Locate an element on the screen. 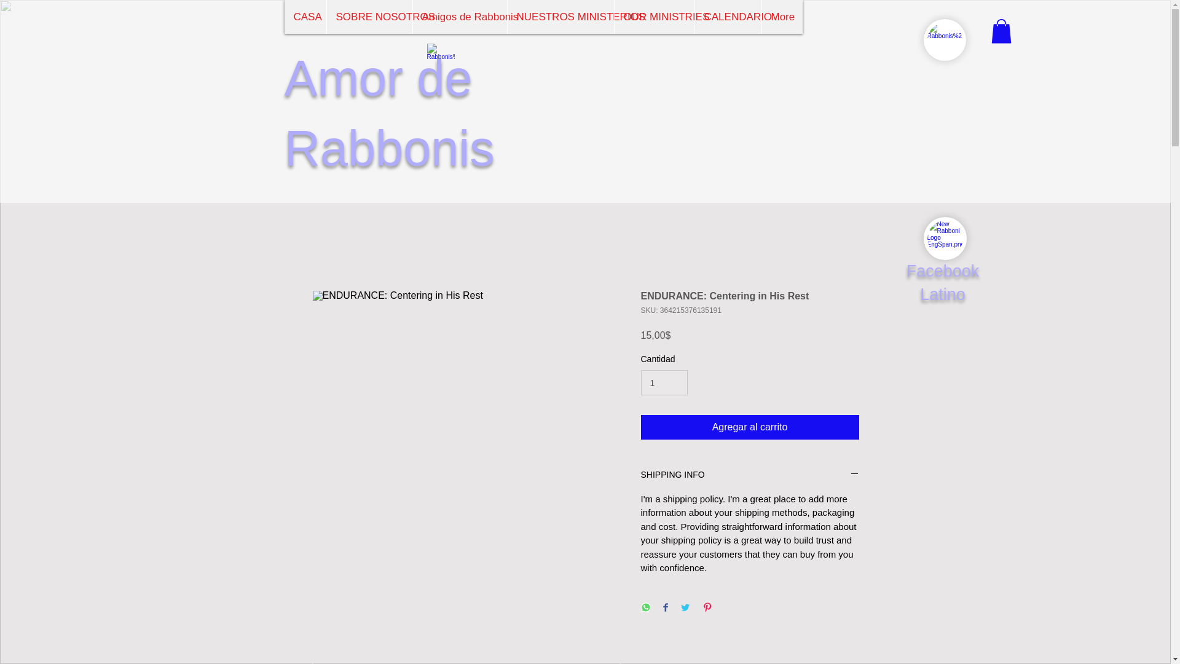 The width and height of the screenshot is (1180, 664). Agregar al carrito is located at coordinates (750, 427).